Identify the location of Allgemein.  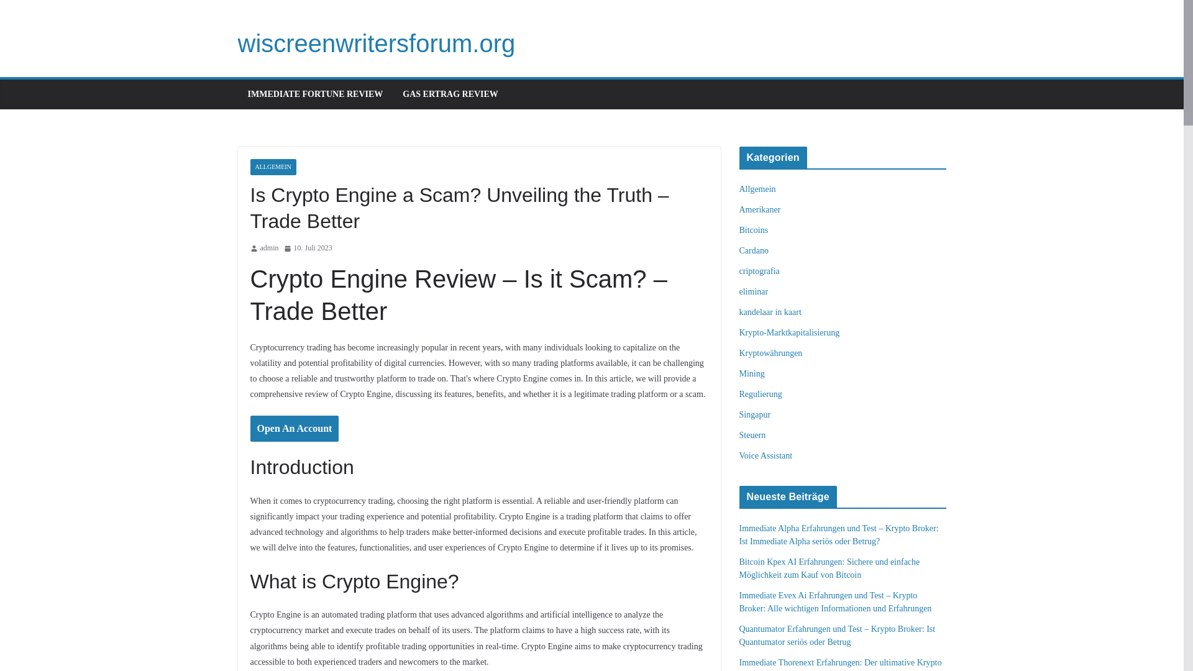
(758, 189).